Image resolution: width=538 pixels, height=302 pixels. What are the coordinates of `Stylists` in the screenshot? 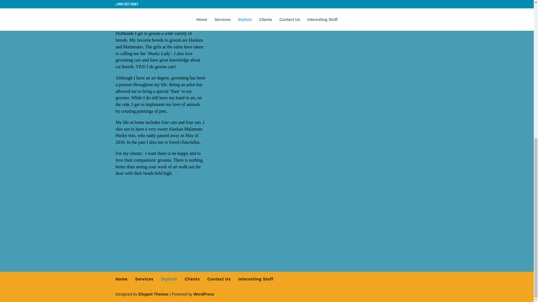 It's located at (169, 279).